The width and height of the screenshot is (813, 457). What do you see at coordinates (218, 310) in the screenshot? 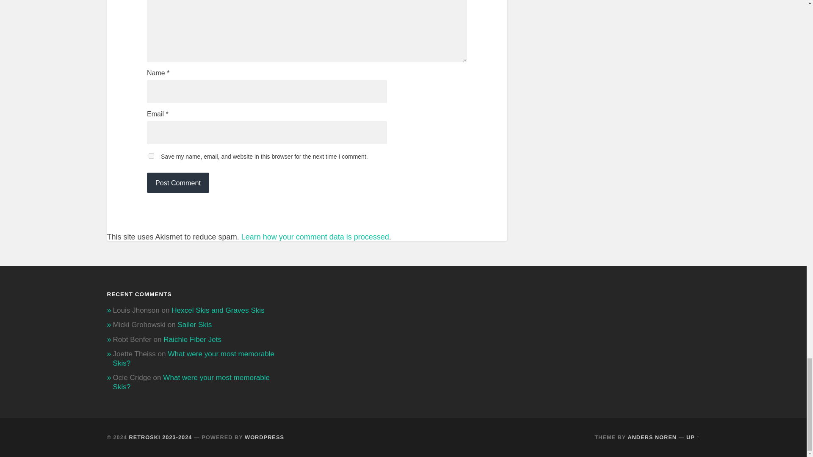
I see `Hexcel Skis and Graves Skis` at bounding box center [218, 310].